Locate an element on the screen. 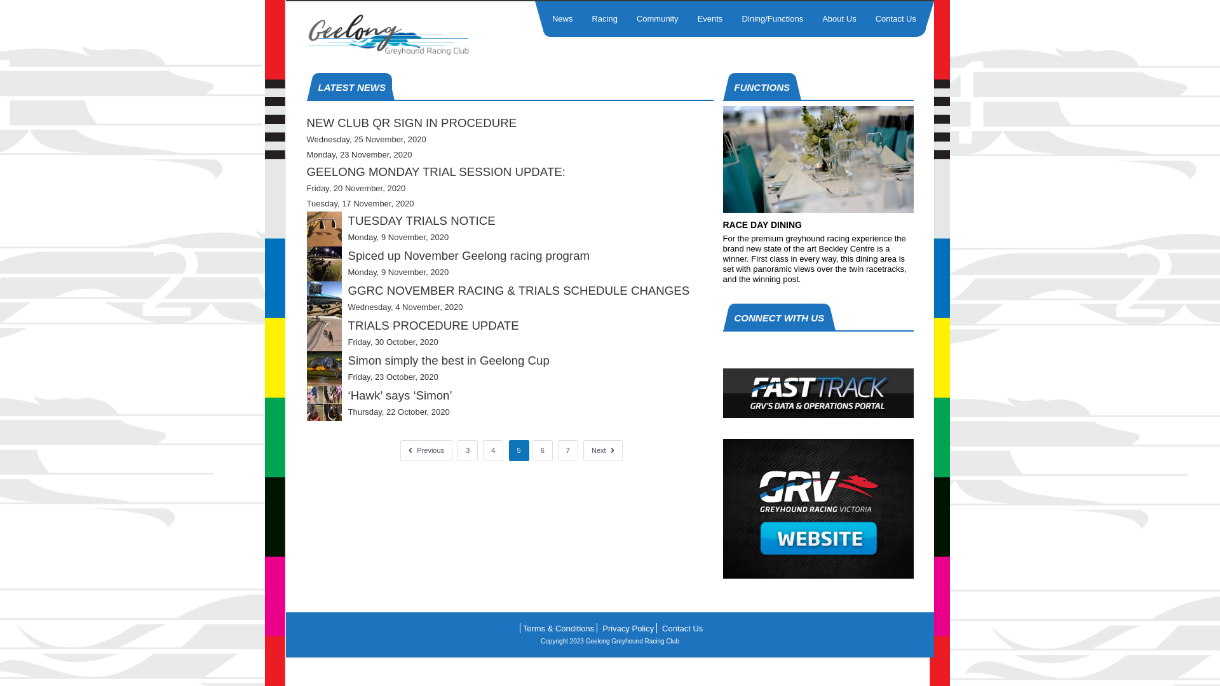  Next is located at coordinates (602, 451).